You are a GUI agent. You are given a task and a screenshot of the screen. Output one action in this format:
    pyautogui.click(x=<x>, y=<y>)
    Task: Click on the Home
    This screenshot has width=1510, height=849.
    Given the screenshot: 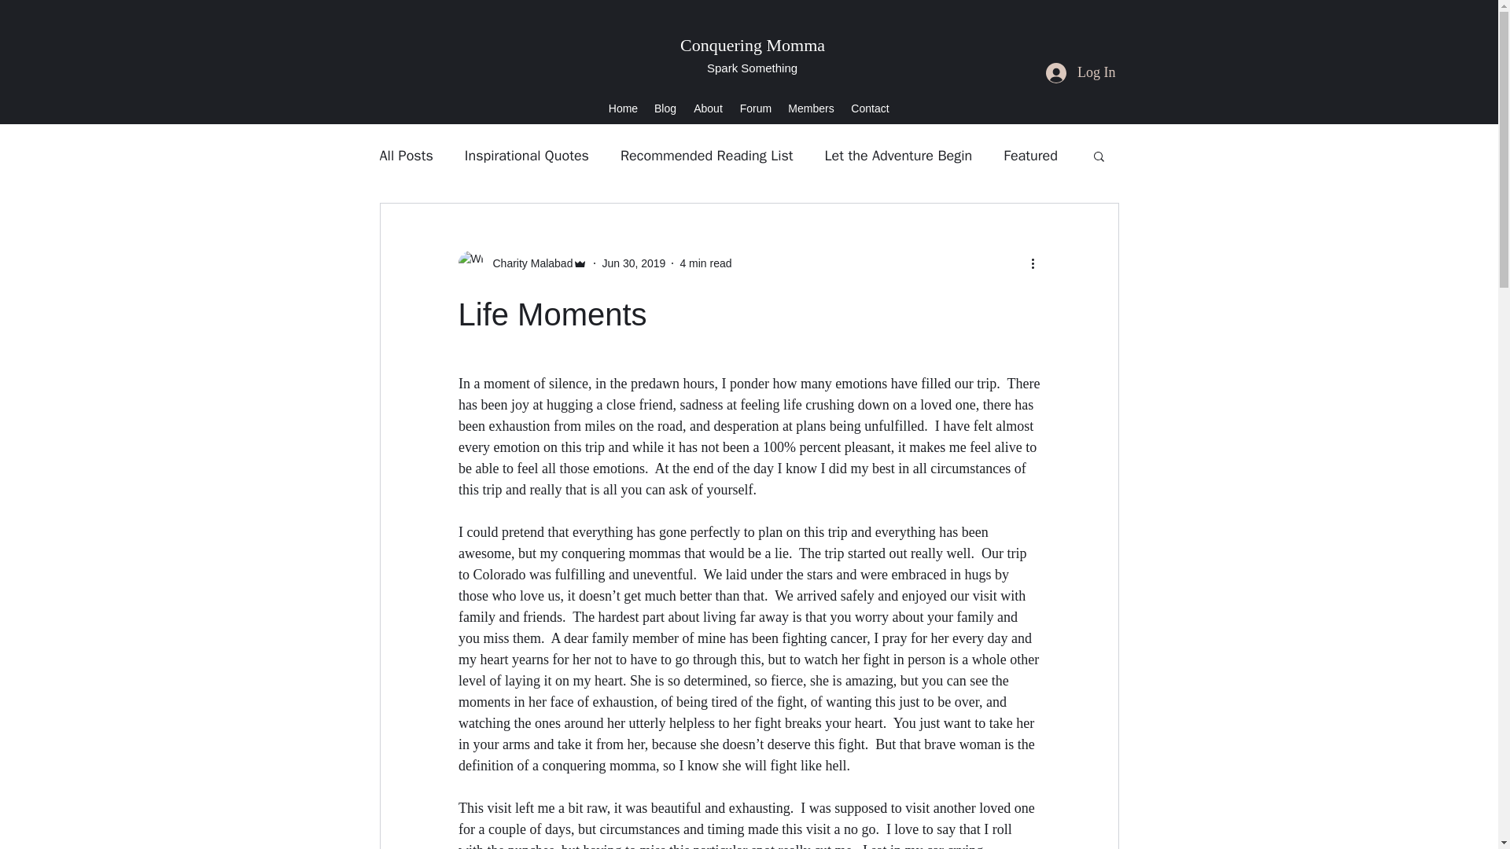 What is the action you would take?
    pyautogui.click(x=623, y=108)
    